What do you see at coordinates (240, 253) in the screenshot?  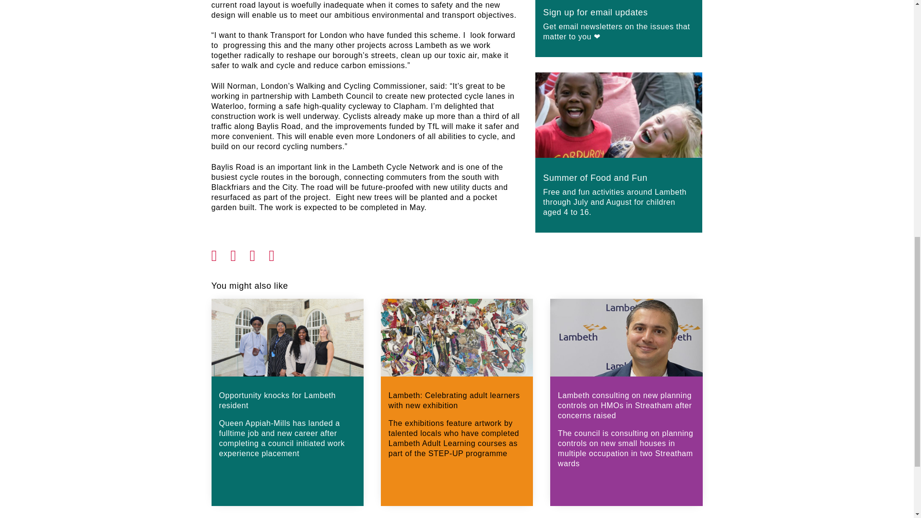 I see `share this on twitter` at bounding box center [240, 253].